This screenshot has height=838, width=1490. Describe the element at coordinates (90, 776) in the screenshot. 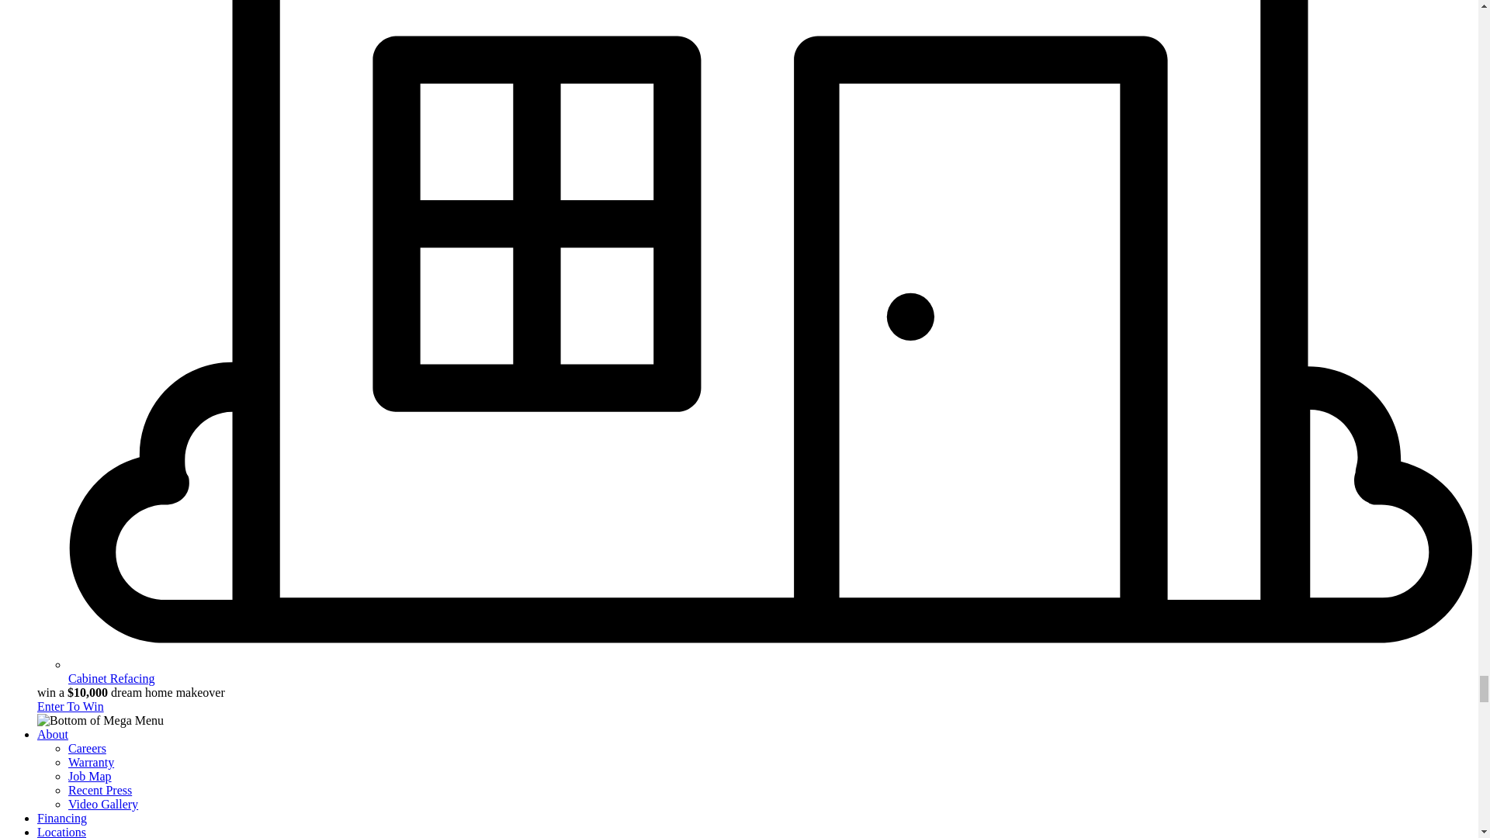

I see `Job Map` at that location.